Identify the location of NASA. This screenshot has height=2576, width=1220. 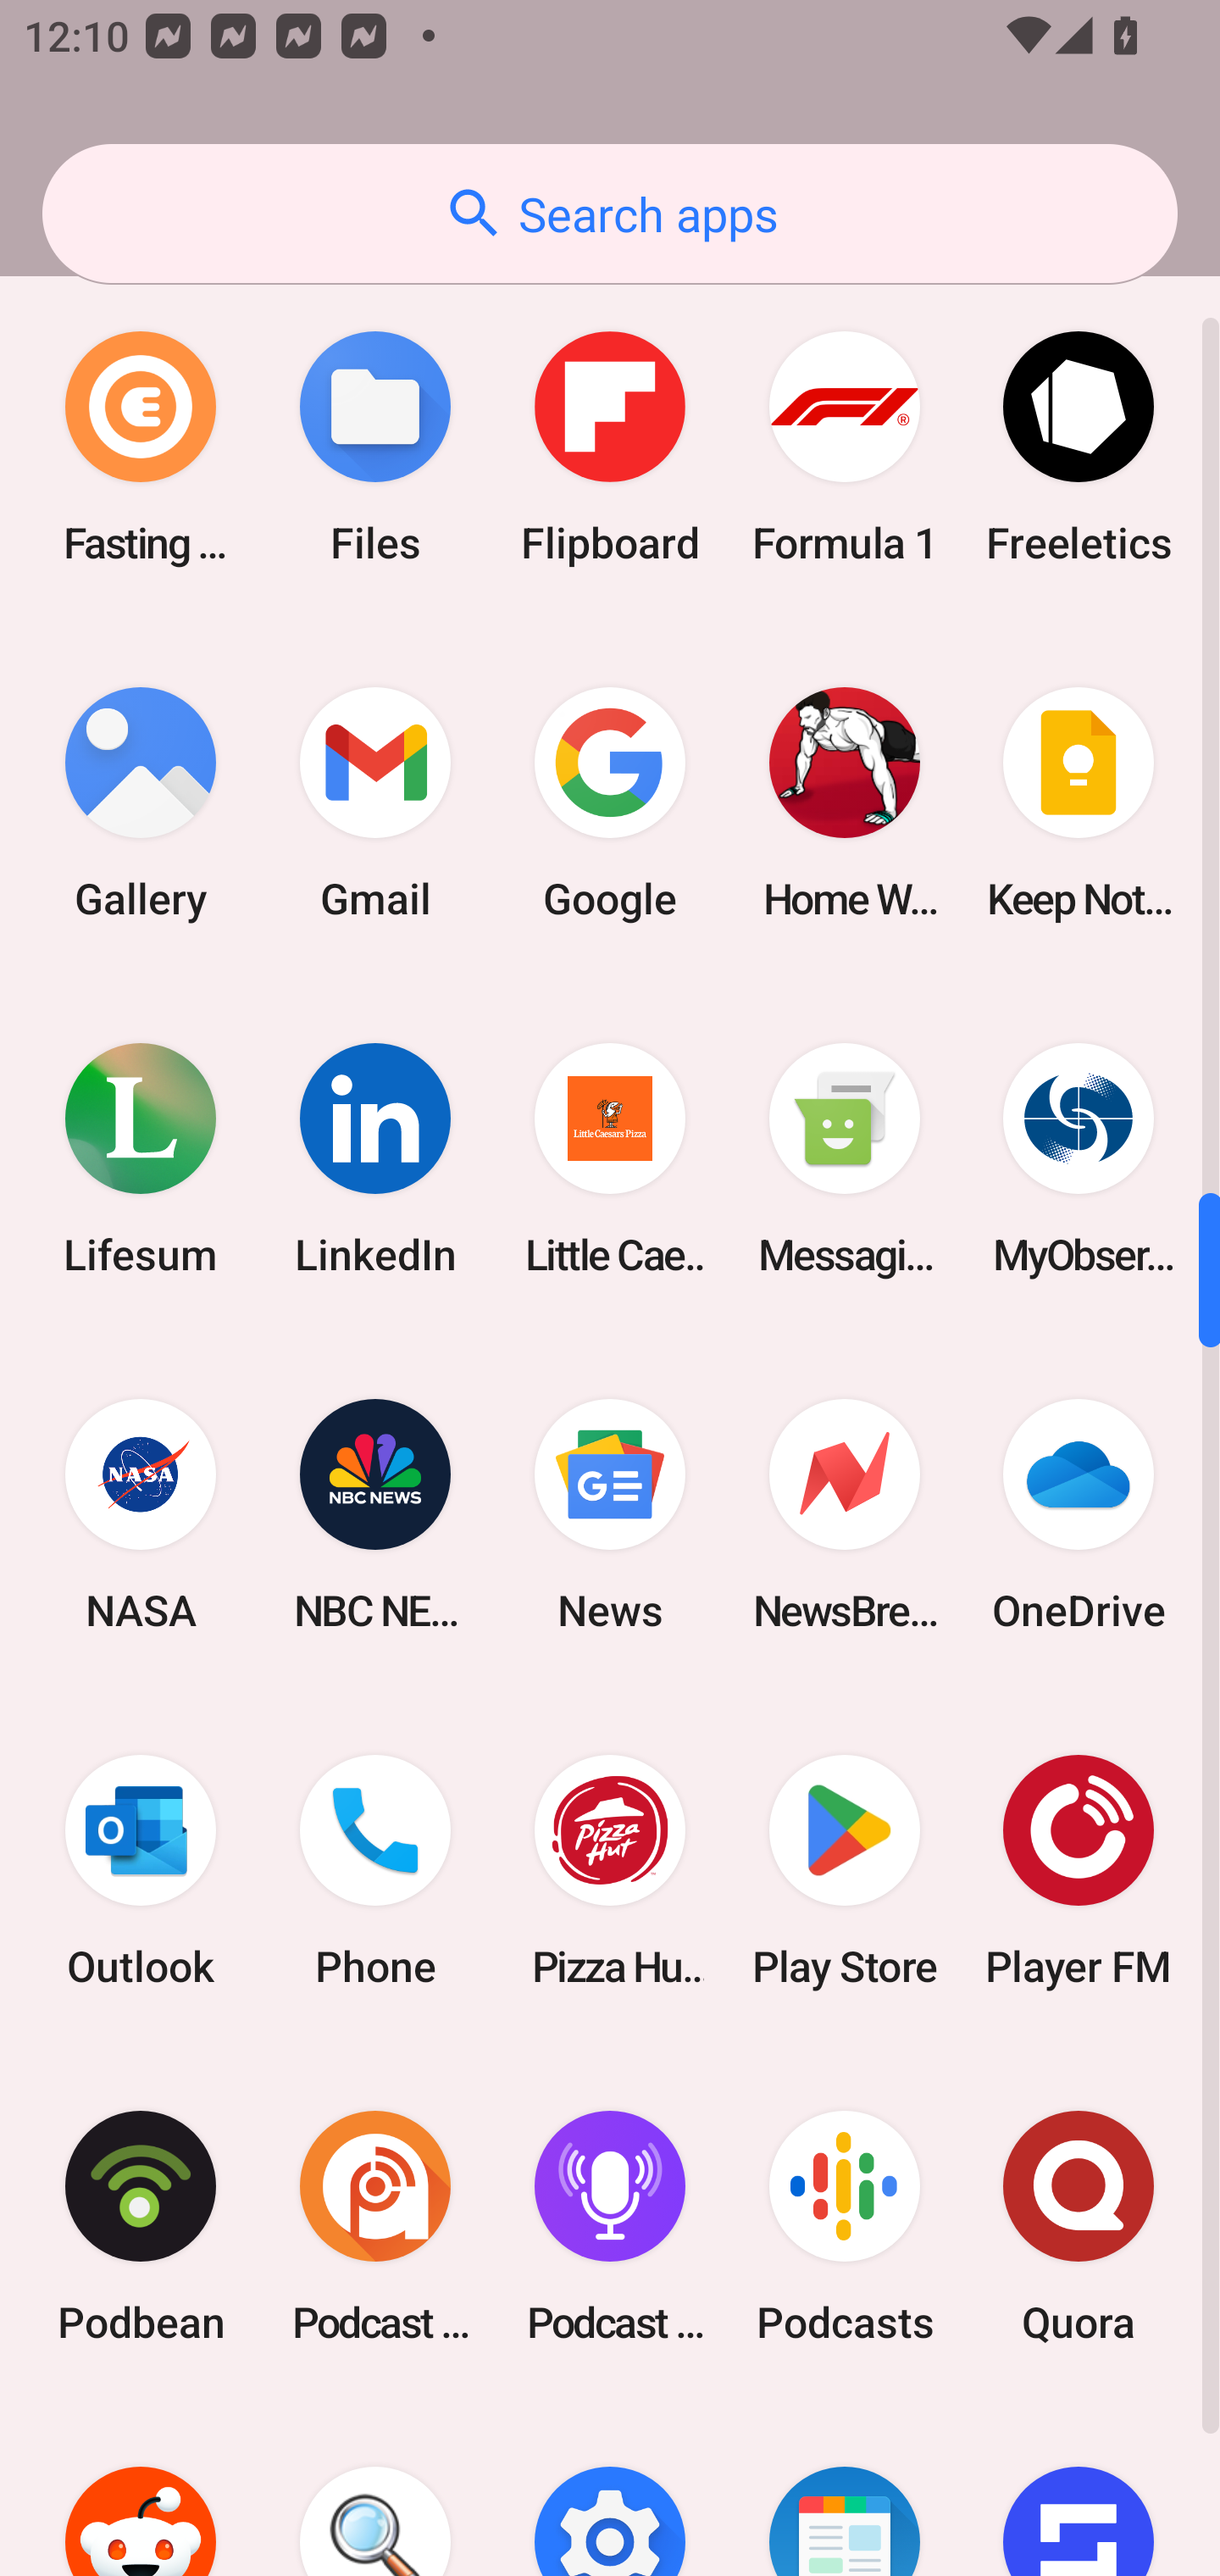
(141, 1514).